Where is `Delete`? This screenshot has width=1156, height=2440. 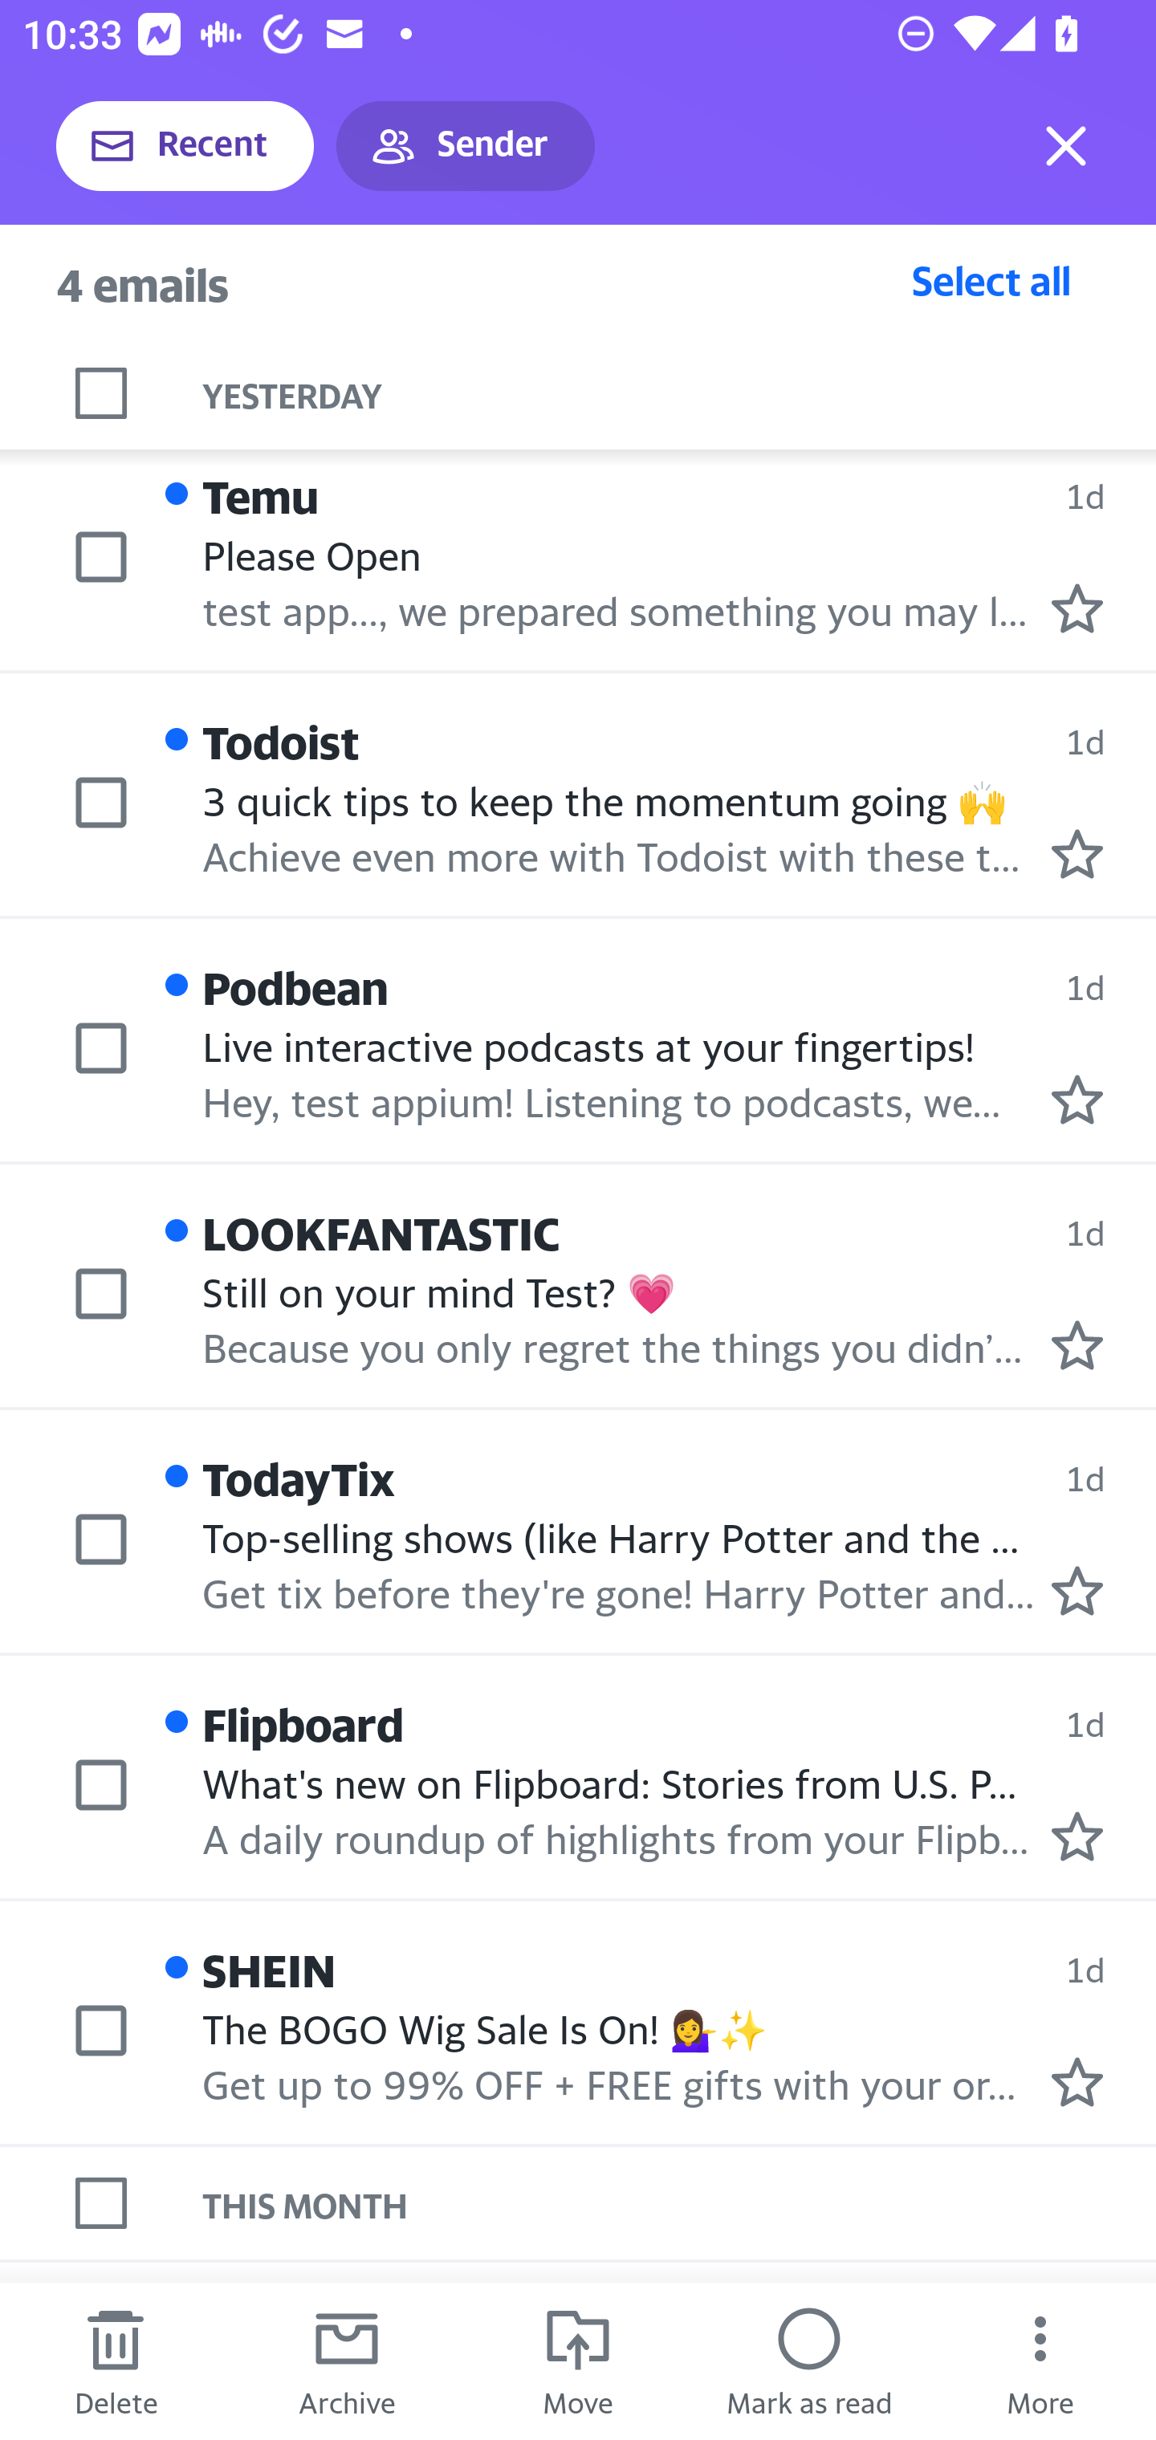 Delete is located at coordinates (116, 2361).